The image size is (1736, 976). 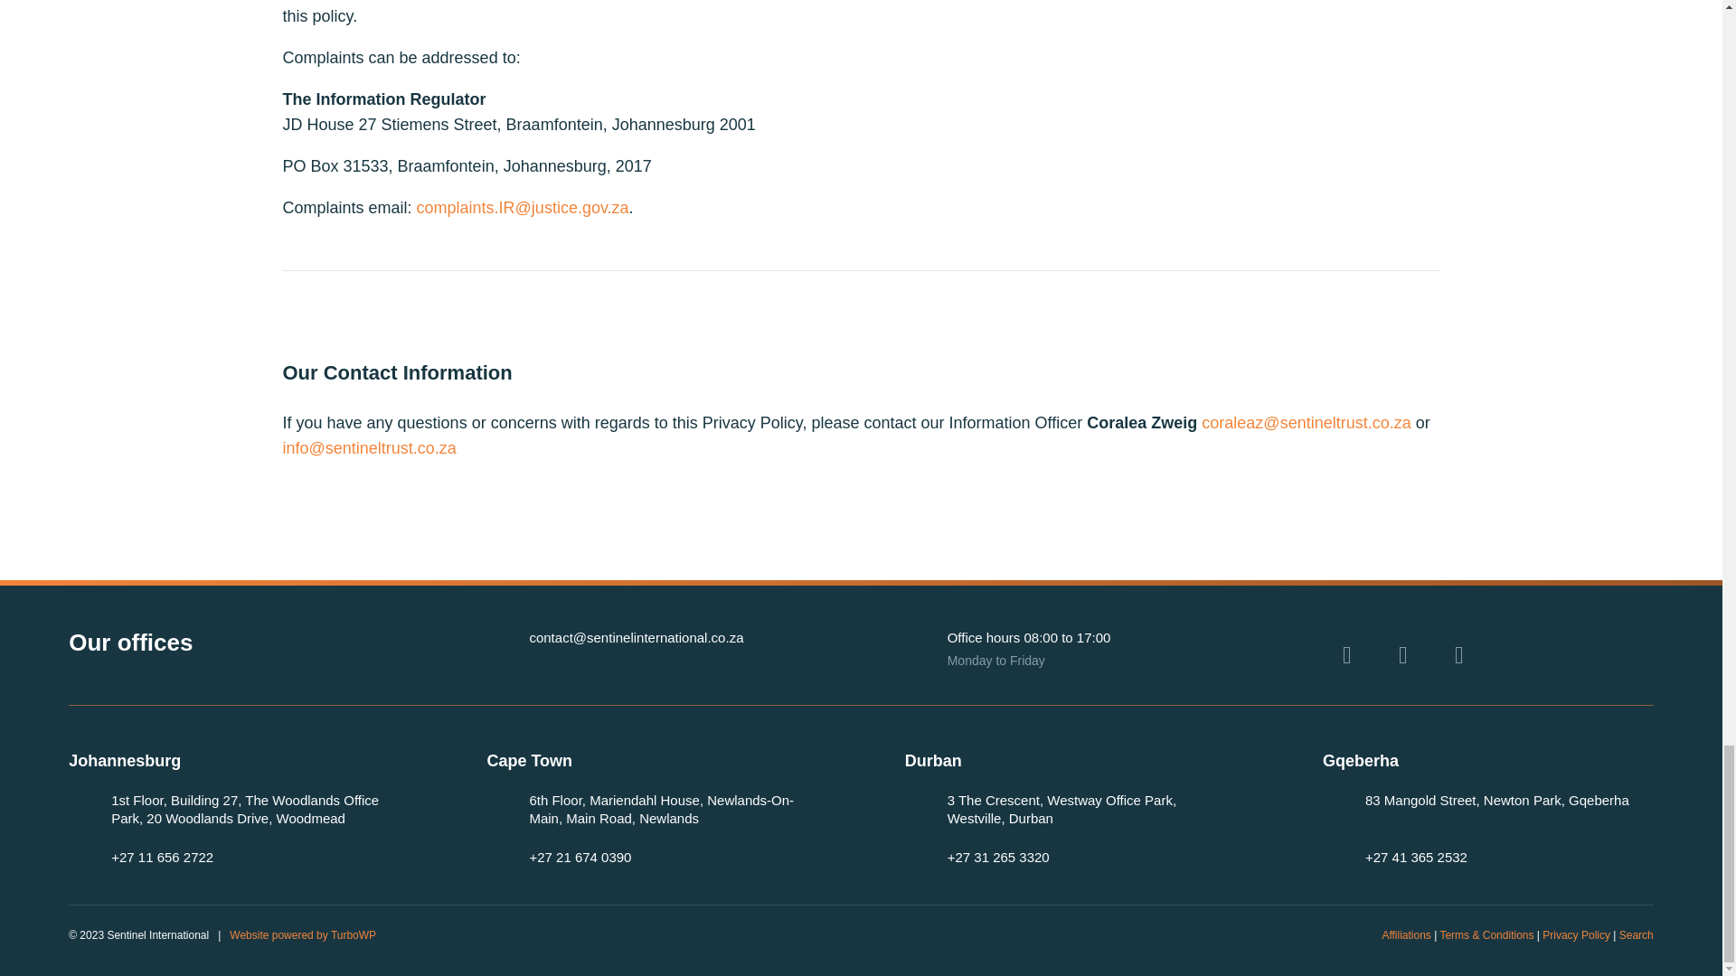 I want to click on Follow on LinkedIn, so click(x=1347, y=654).